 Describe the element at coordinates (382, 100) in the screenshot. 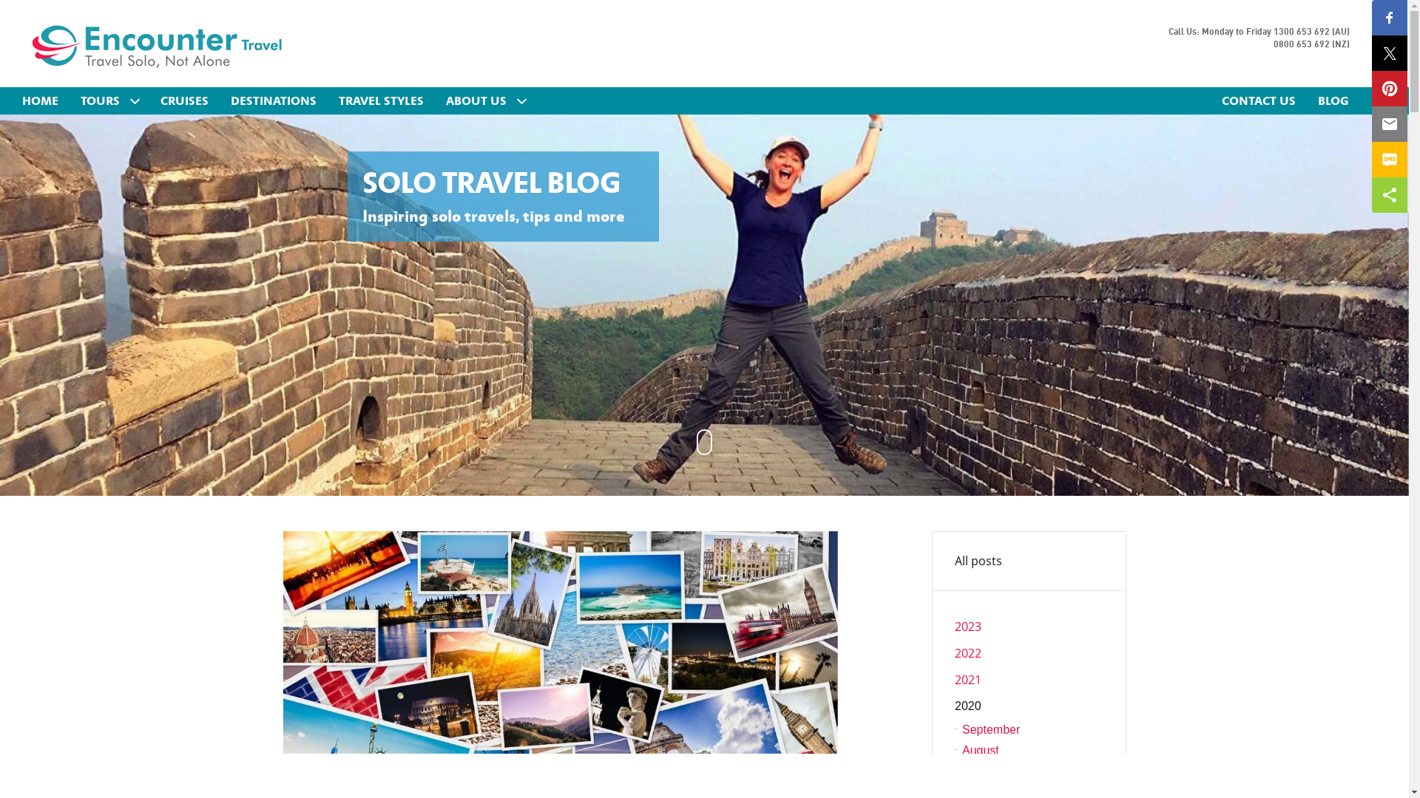

I see `TRAVEL STYLES` at that location.